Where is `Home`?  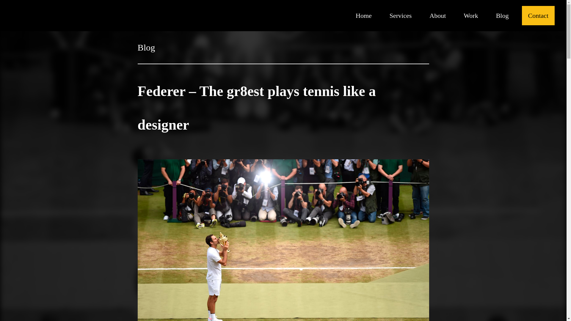
Home is located at coordinates (363, 15).